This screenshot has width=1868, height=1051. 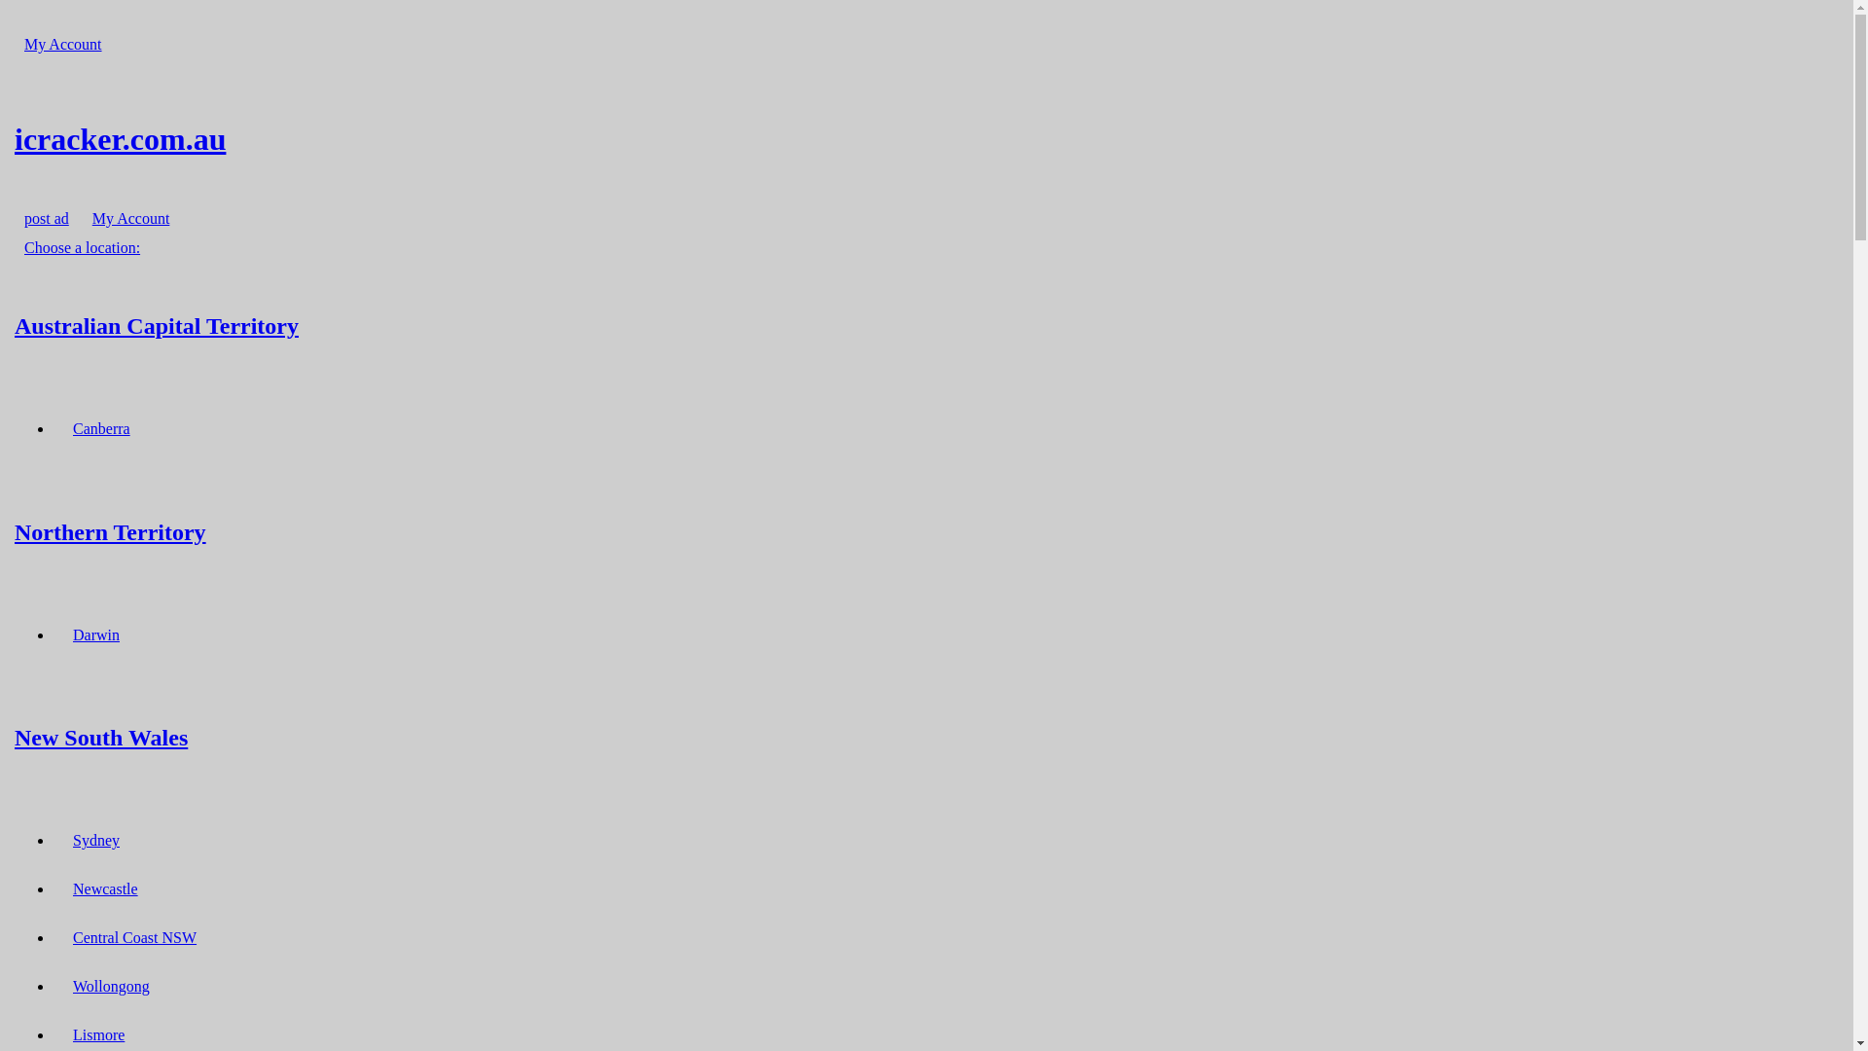 What do you see at coordinates (926, 325) in the screenshot?
I see `Australian Capital Territory` at bounding box center [926, 325].